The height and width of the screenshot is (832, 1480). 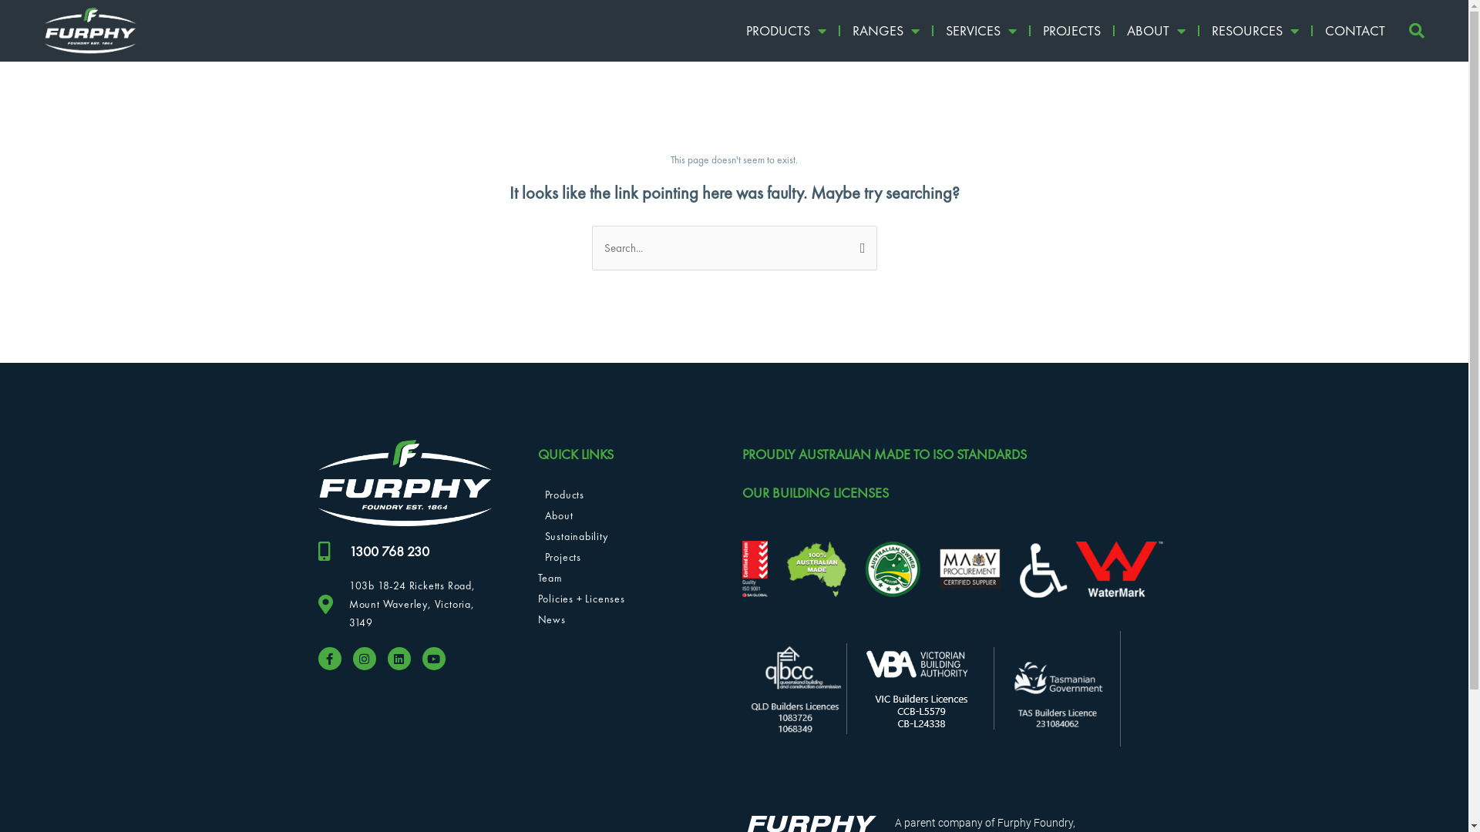 What do you see at coordinates (886, 31) in the screenshot?
I see `RANGES` at bounding box center [886, 31].